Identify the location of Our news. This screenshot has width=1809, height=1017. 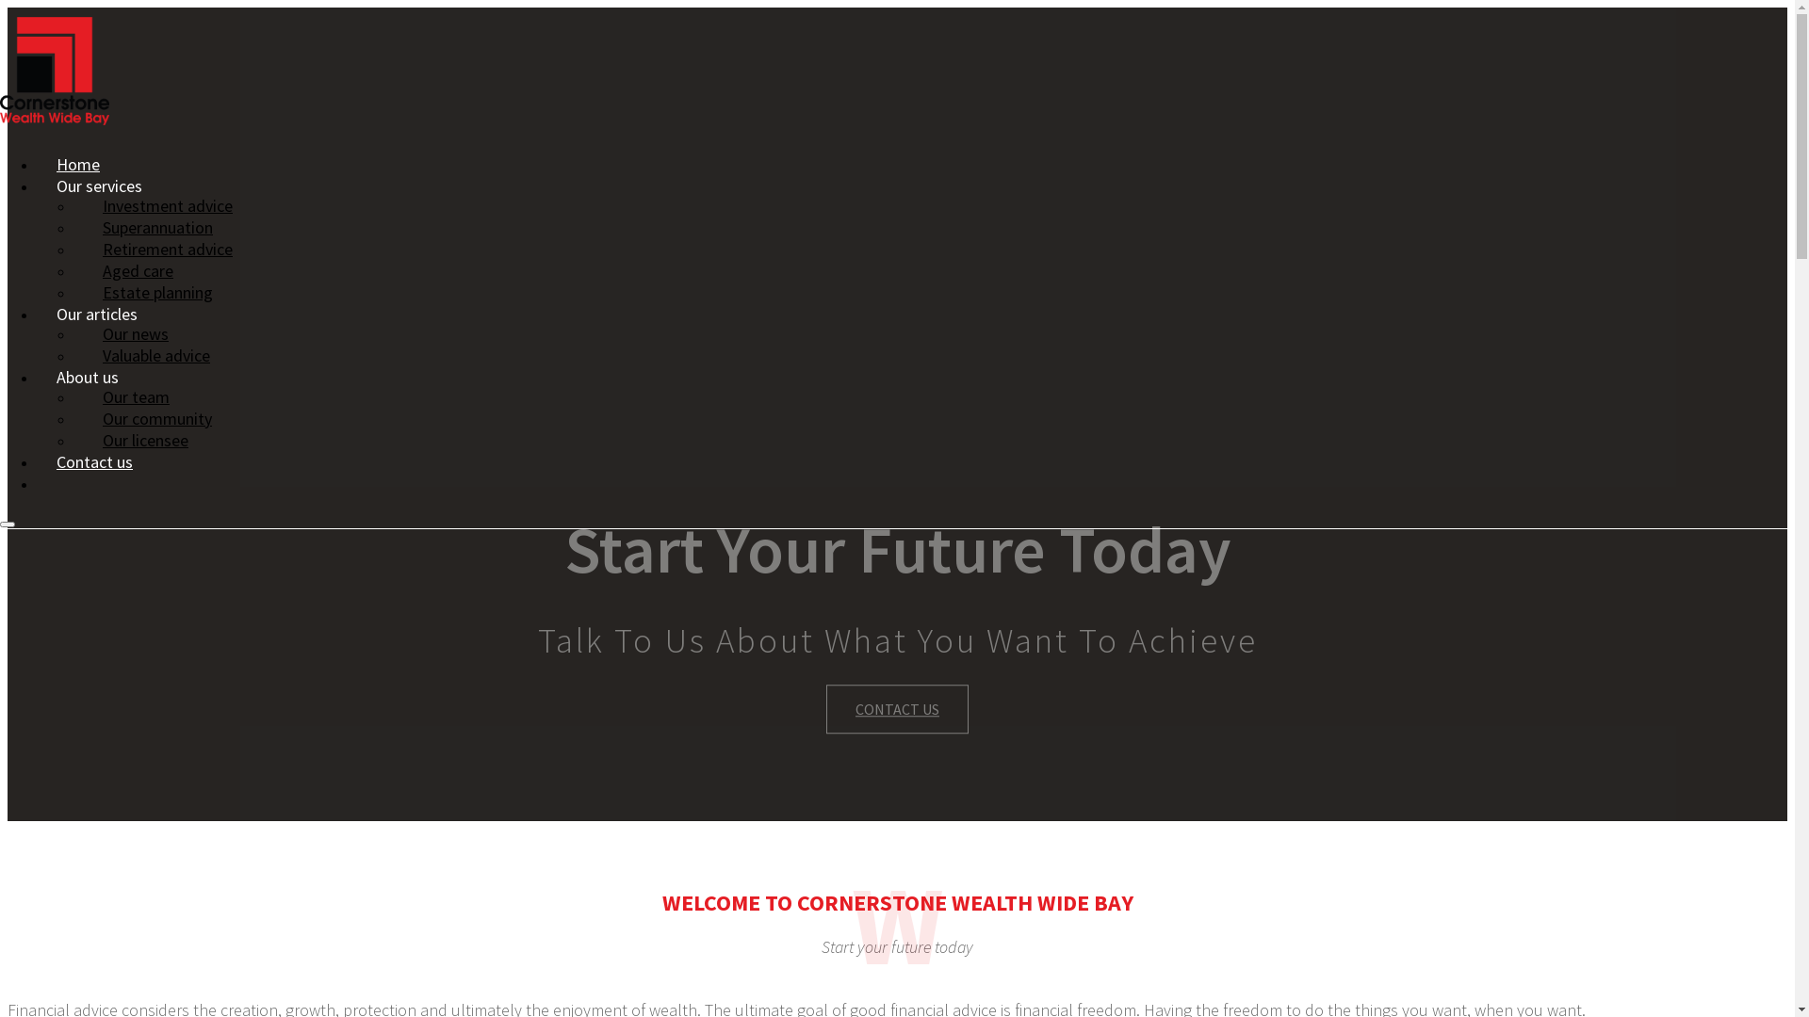
(136, 333).